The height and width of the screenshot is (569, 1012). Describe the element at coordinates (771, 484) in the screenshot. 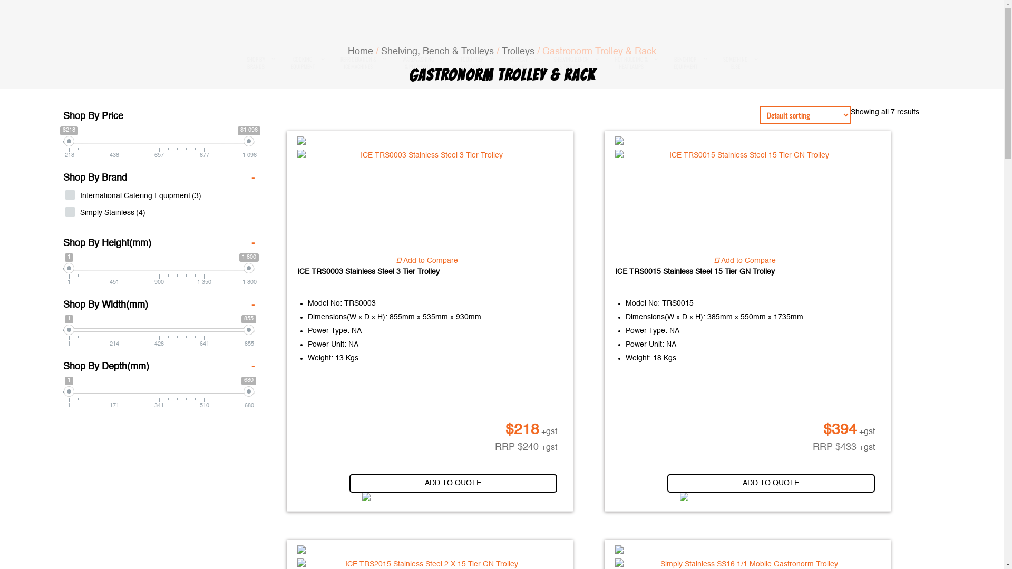

I see `ADD TO QUOTE` at that location.